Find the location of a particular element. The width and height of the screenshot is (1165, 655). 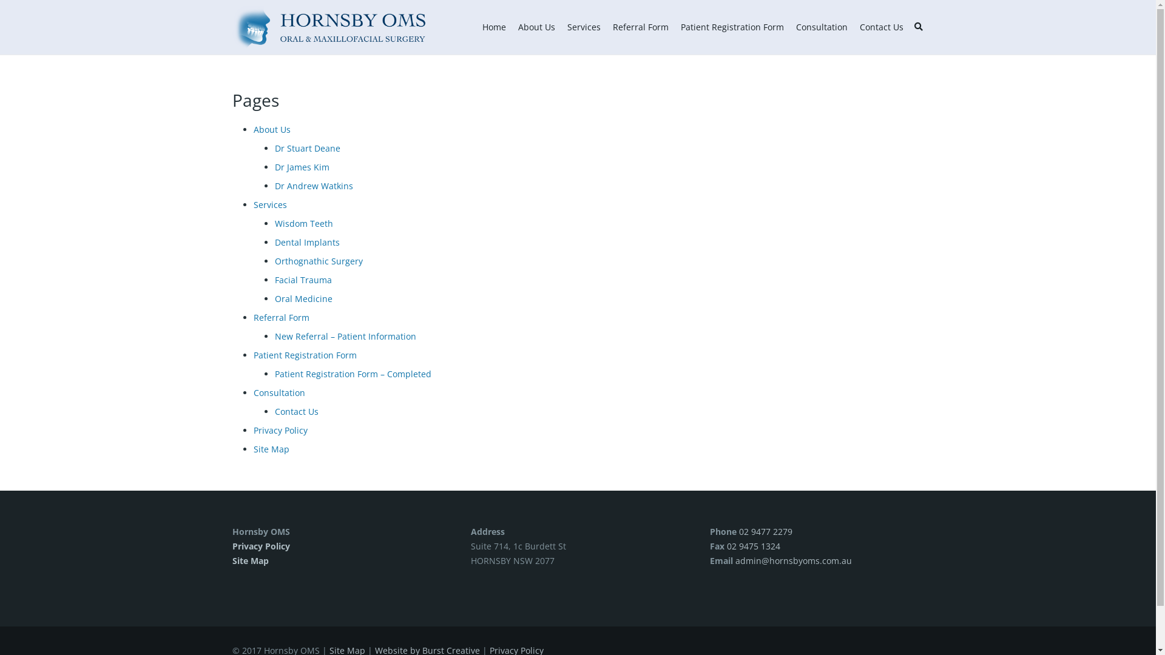

Services is located at coordinates (271, 205).